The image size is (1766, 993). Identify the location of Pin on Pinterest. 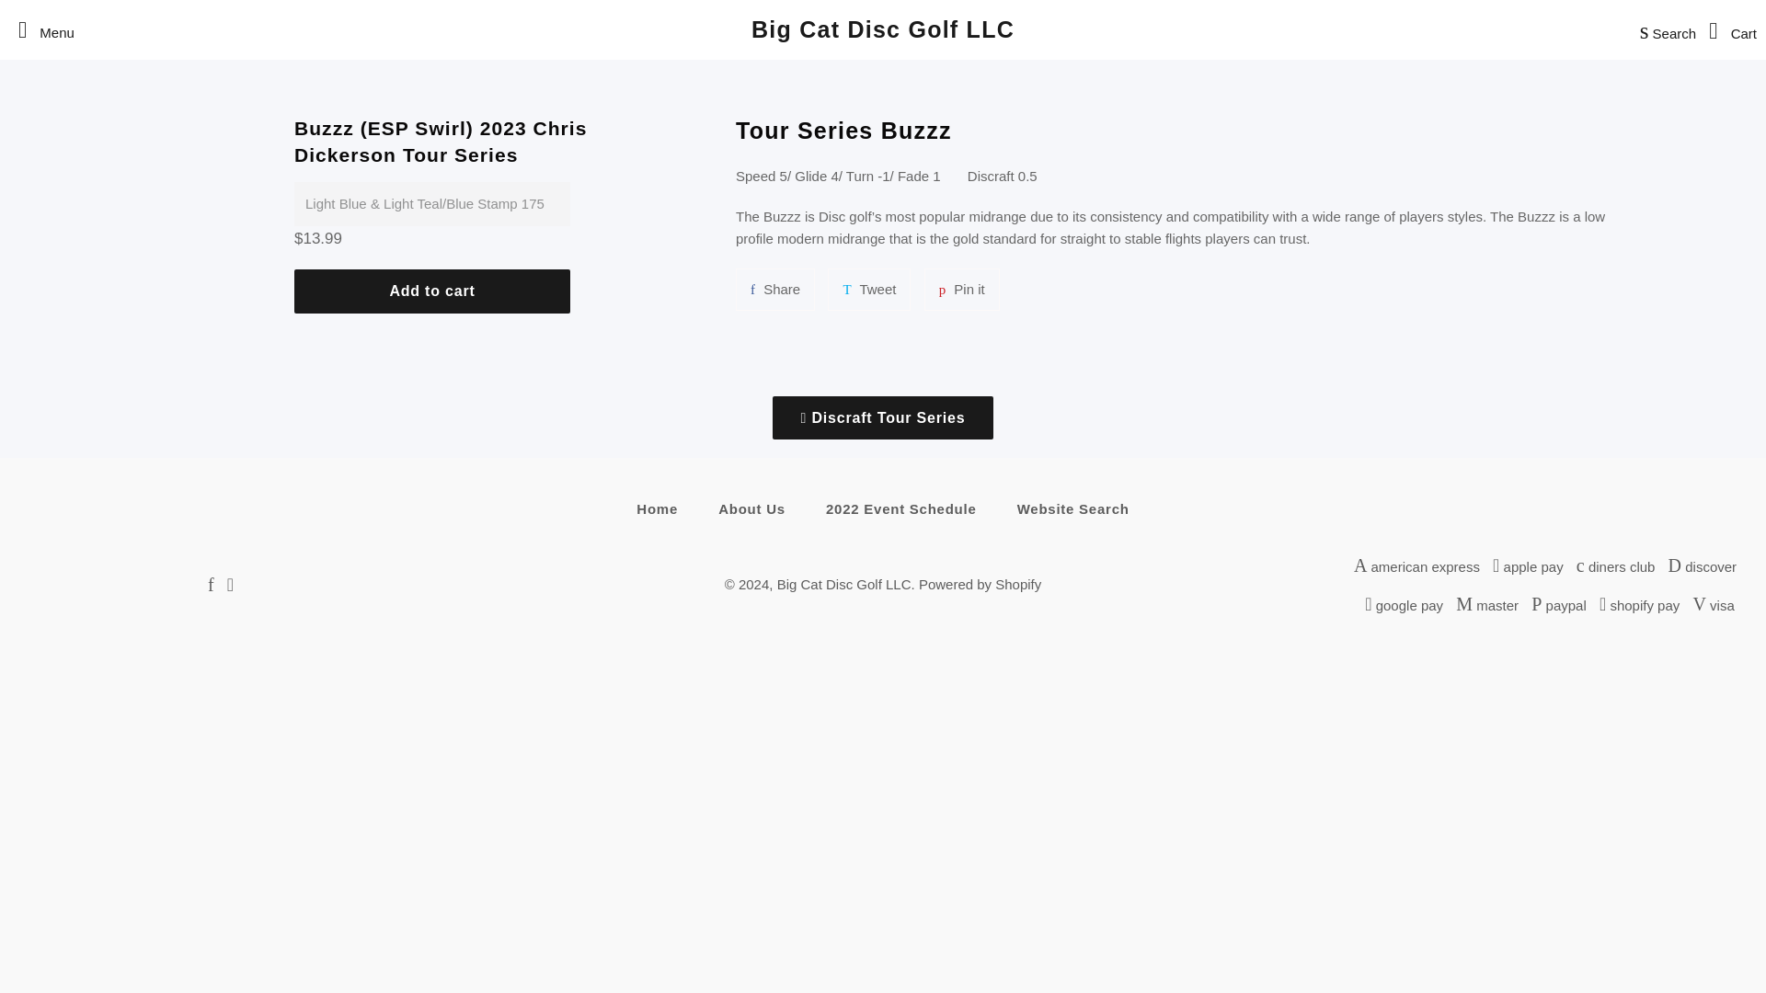
(961, 289).